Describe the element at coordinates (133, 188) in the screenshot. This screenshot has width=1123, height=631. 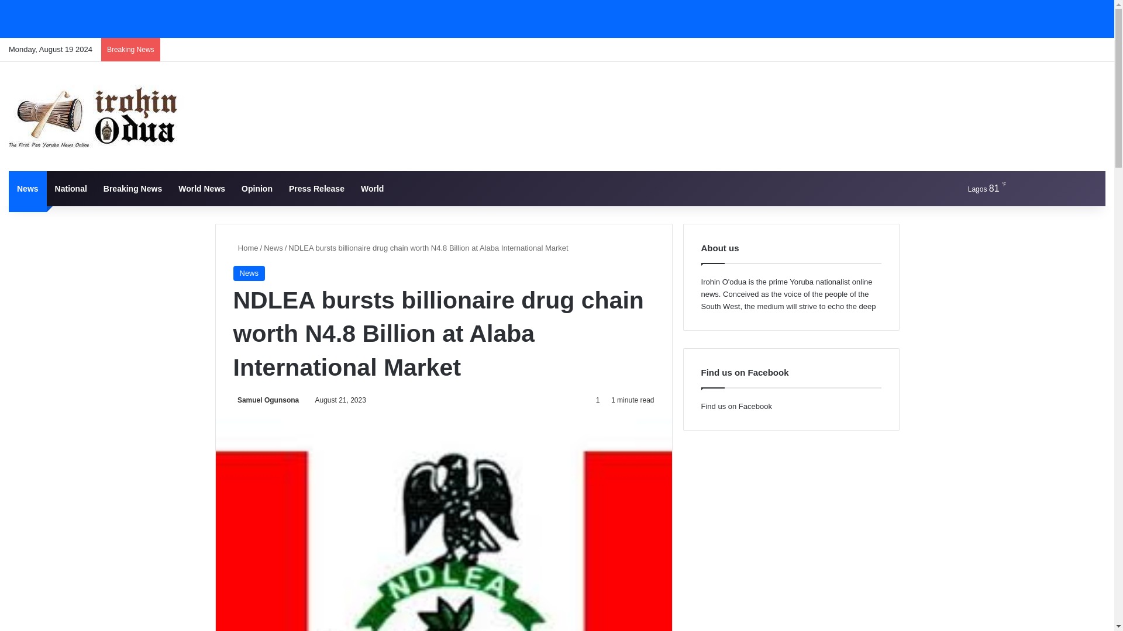
I see `Breaking News` at that location.